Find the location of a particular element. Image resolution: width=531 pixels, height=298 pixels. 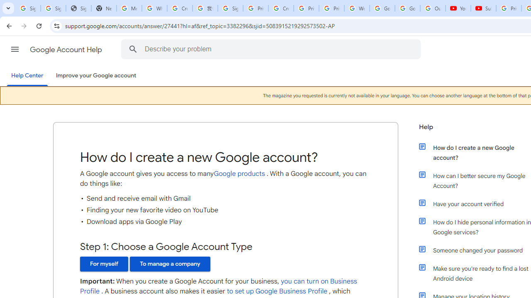

Sign in - Google Accounts is located at coordinates (28, 8).